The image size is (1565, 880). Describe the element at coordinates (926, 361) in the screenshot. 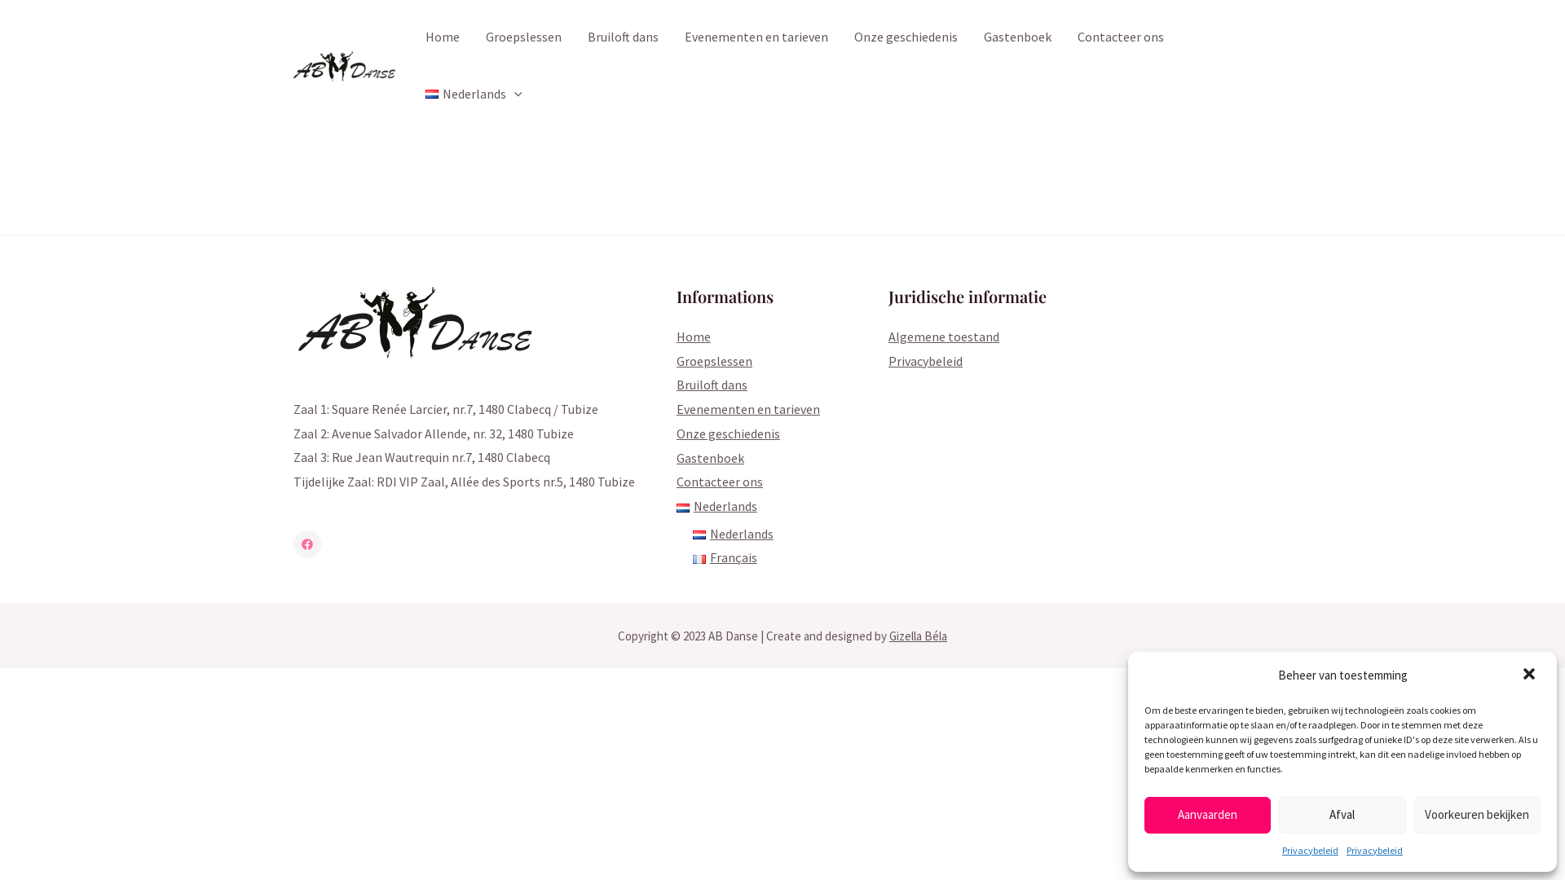

I see `Privacybeleid` at that location.